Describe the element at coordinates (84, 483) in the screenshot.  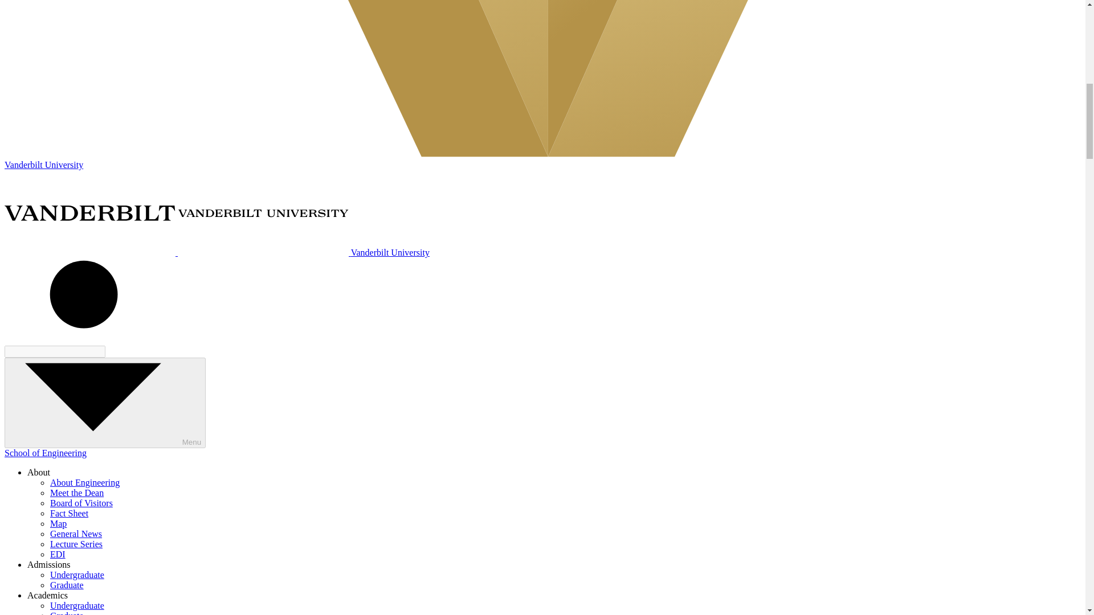
I see `About Engineering` at that location.